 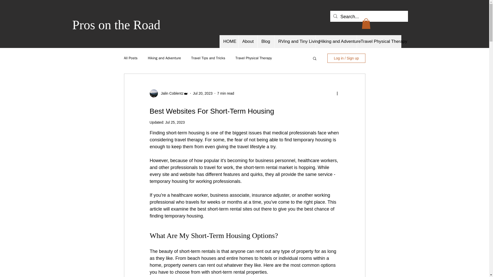 What do you see at coordinates (208, 58) in the screenshot?
I see `Travel Tips and Tricks` at bounding box center [208, 58].